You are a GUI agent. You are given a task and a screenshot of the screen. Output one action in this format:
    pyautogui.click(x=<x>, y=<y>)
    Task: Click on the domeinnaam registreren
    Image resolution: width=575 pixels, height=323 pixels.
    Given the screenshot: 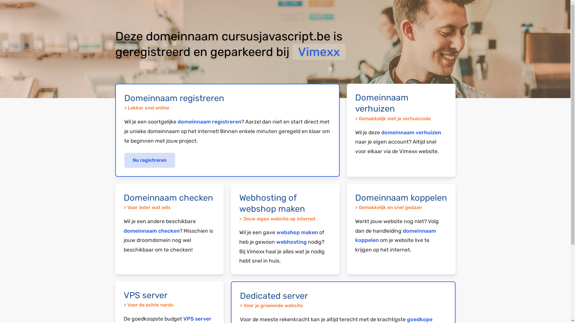 What is the action you would take?
    pyautogui.click(x=209, y=122)
    